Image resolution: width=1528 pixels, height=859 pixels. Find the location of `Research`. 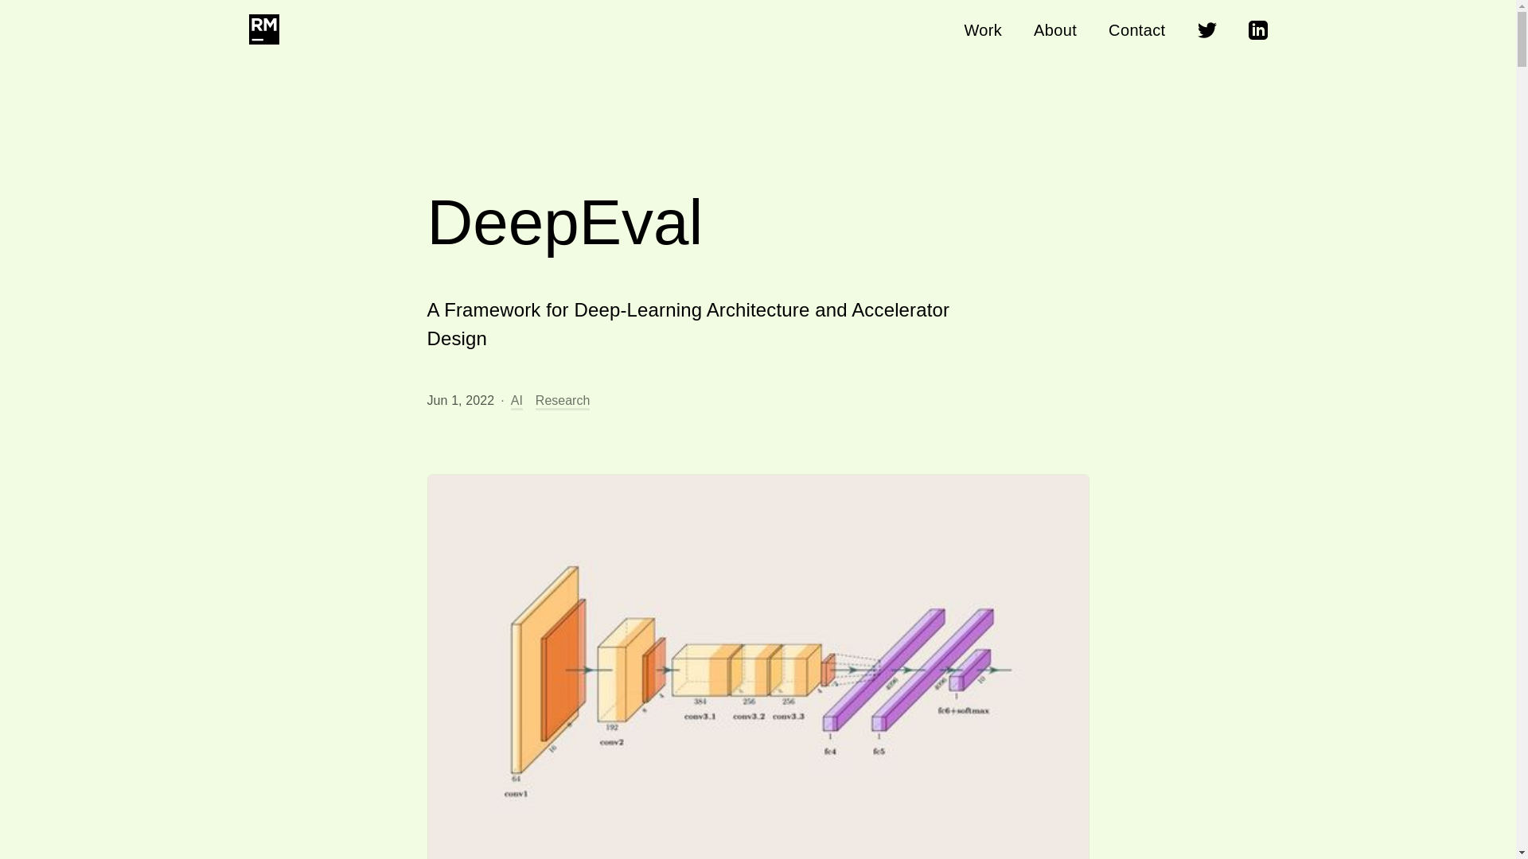

Research is located at coordinates (563, 401).